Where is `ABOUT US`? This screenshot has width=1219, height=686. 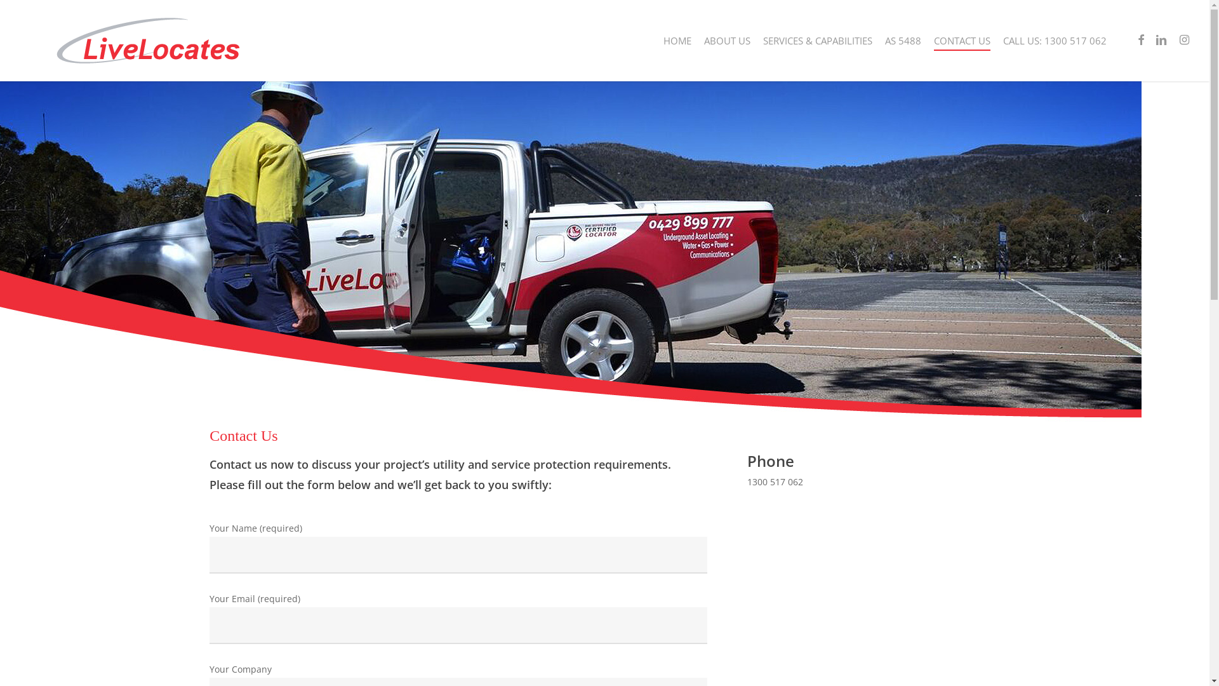 ABOUT US is located at coordinates (728, 41).